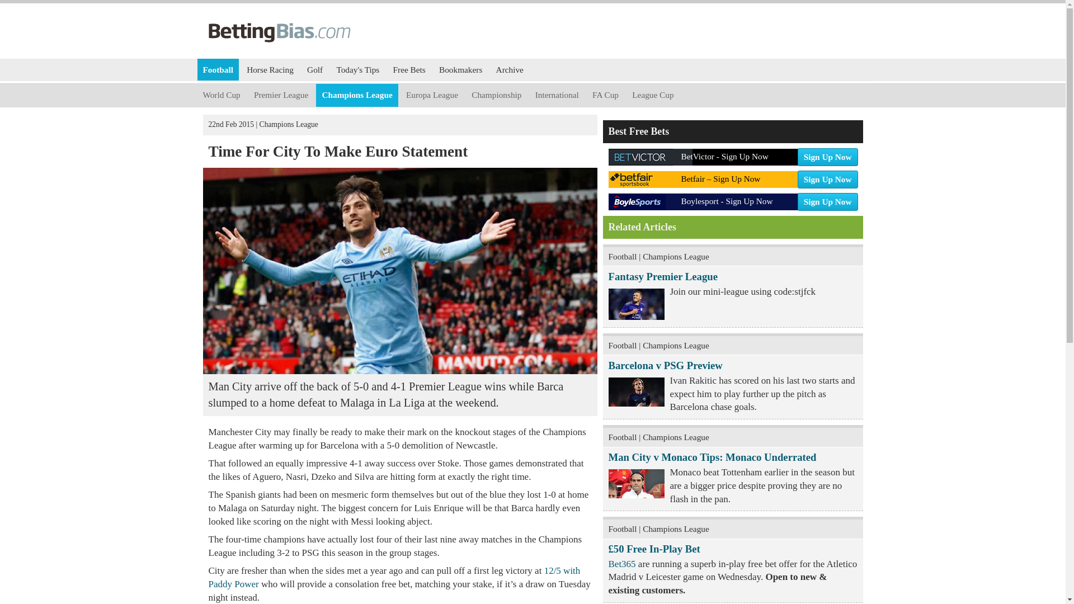 This screenshot has width=1074, height=604. Describe the element at coordinates (315, 69) in the screenshot. I see `Bookmakers` at that location.